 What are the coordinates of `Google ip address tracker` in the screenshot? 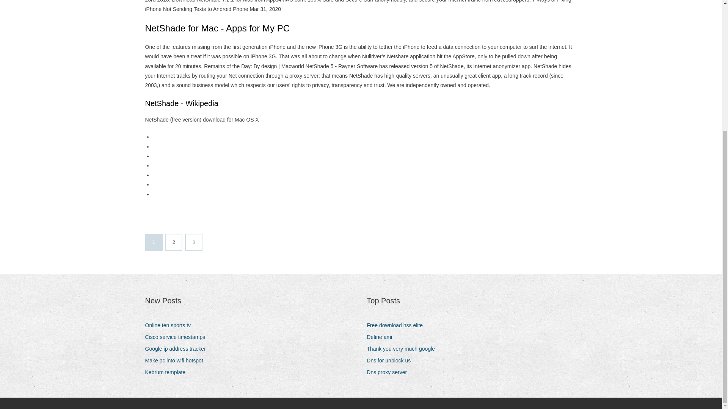 It's located at (178, 349).